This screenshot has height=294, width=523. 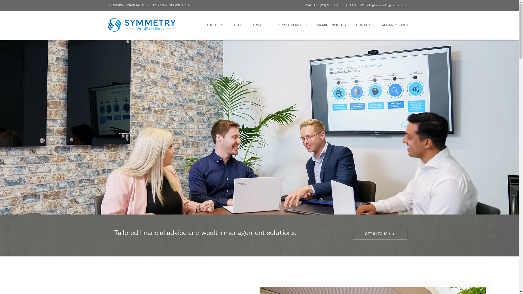 What do you see at coordinates (258, 25) in the screenshot?
I see `ADVICE` at bounding box center [258, 25].